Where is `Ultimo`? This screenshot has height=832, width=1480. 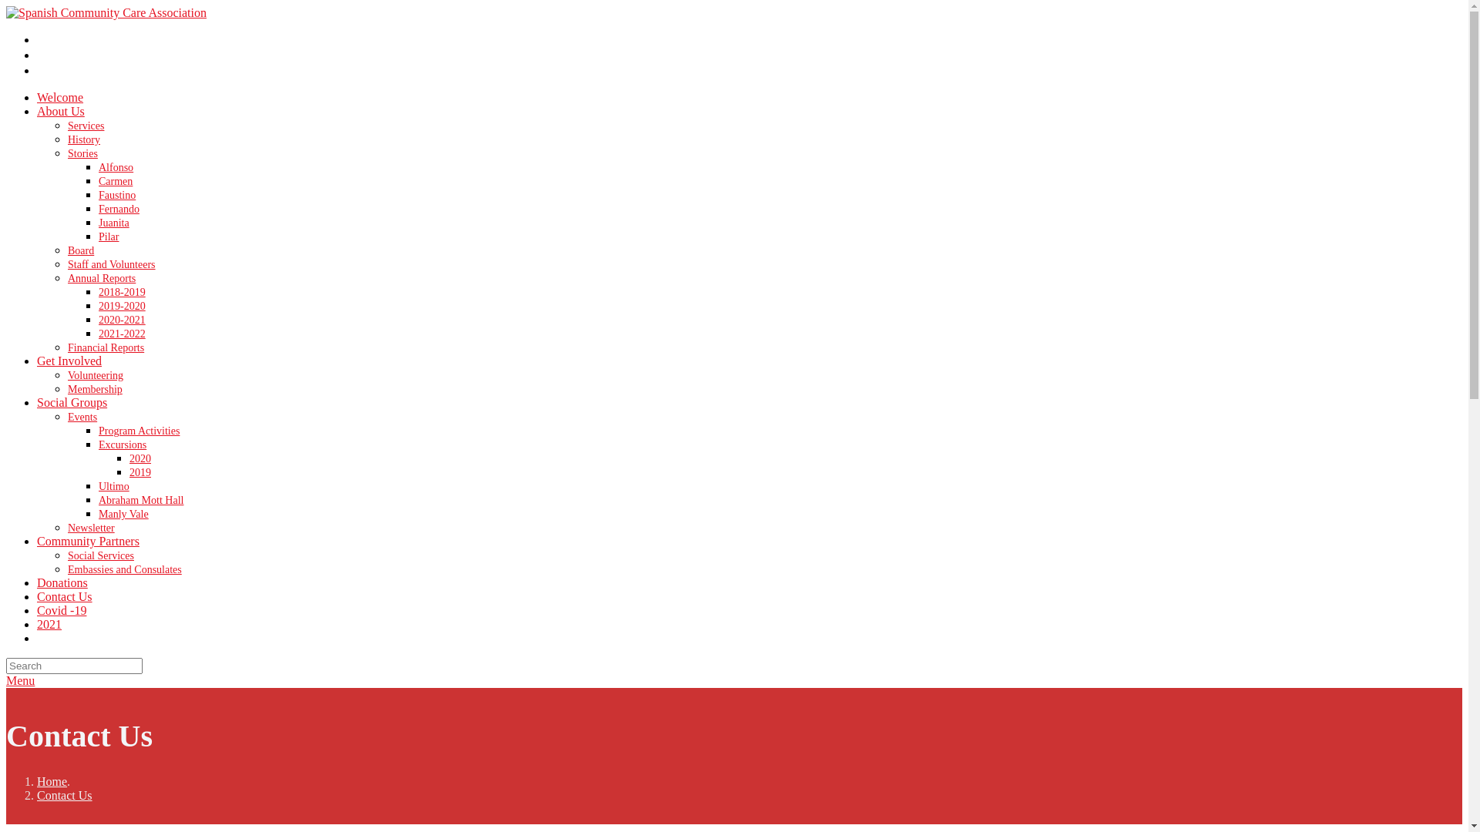 Ultimo is located at coordinates (114, 486).